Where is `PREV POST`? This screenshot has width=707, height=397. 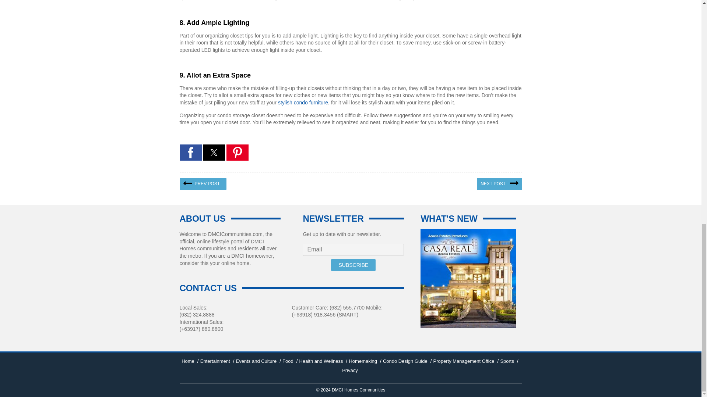
PREV POST is located at coordinates (203, 184).